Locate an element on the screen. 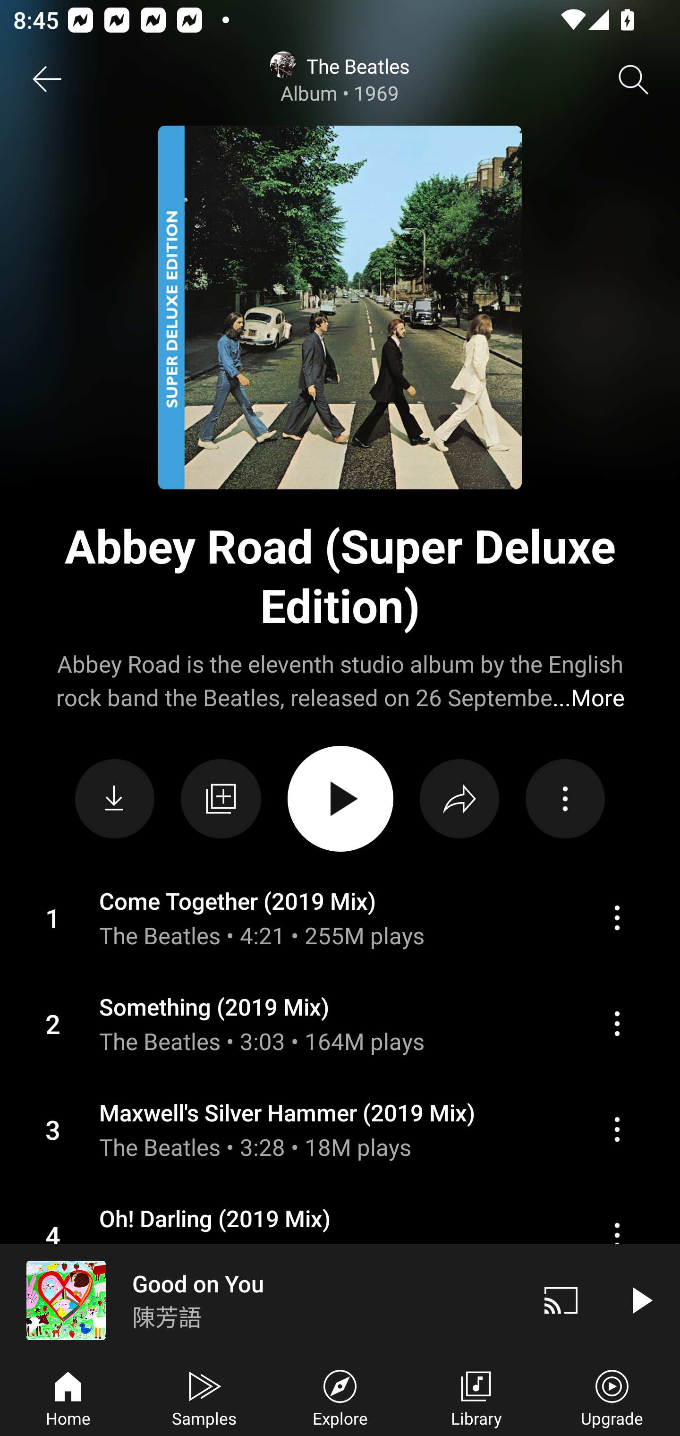 This screenshot has height=1436, width=680. Action menu is located at coordinates (565, 798).